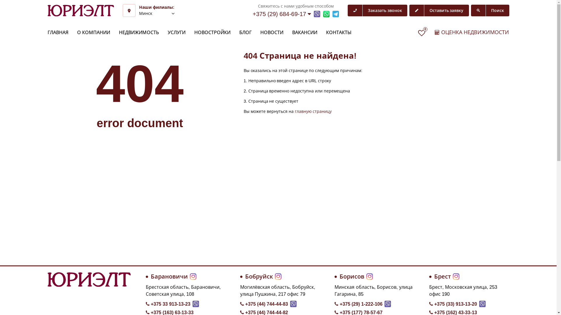  I want to click on +375 (29) 1-222-106, so click(359, 304).